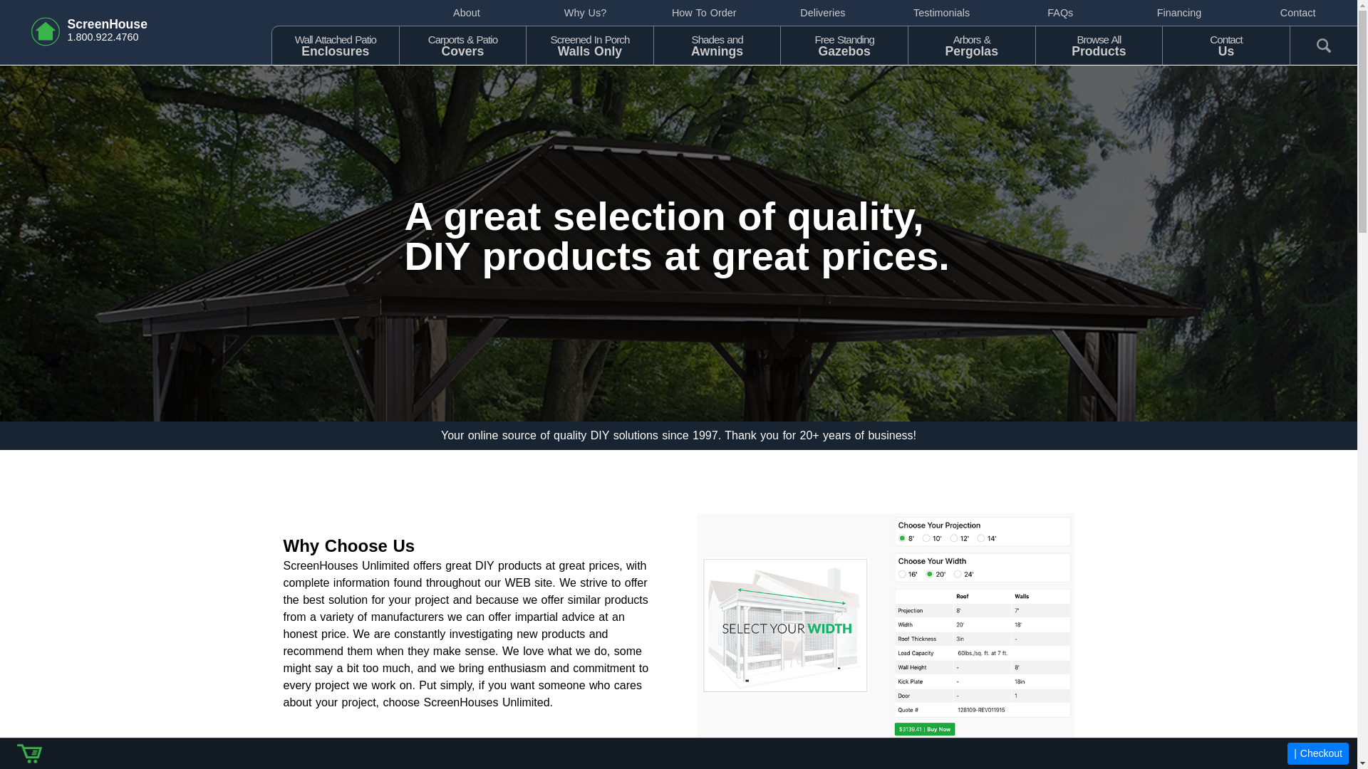 This screenshot has height=769, width=1368. What do you see at coordinates (1180, 13) in the screenshot?
I see `FAQs` at bounding box center [1180, 13].